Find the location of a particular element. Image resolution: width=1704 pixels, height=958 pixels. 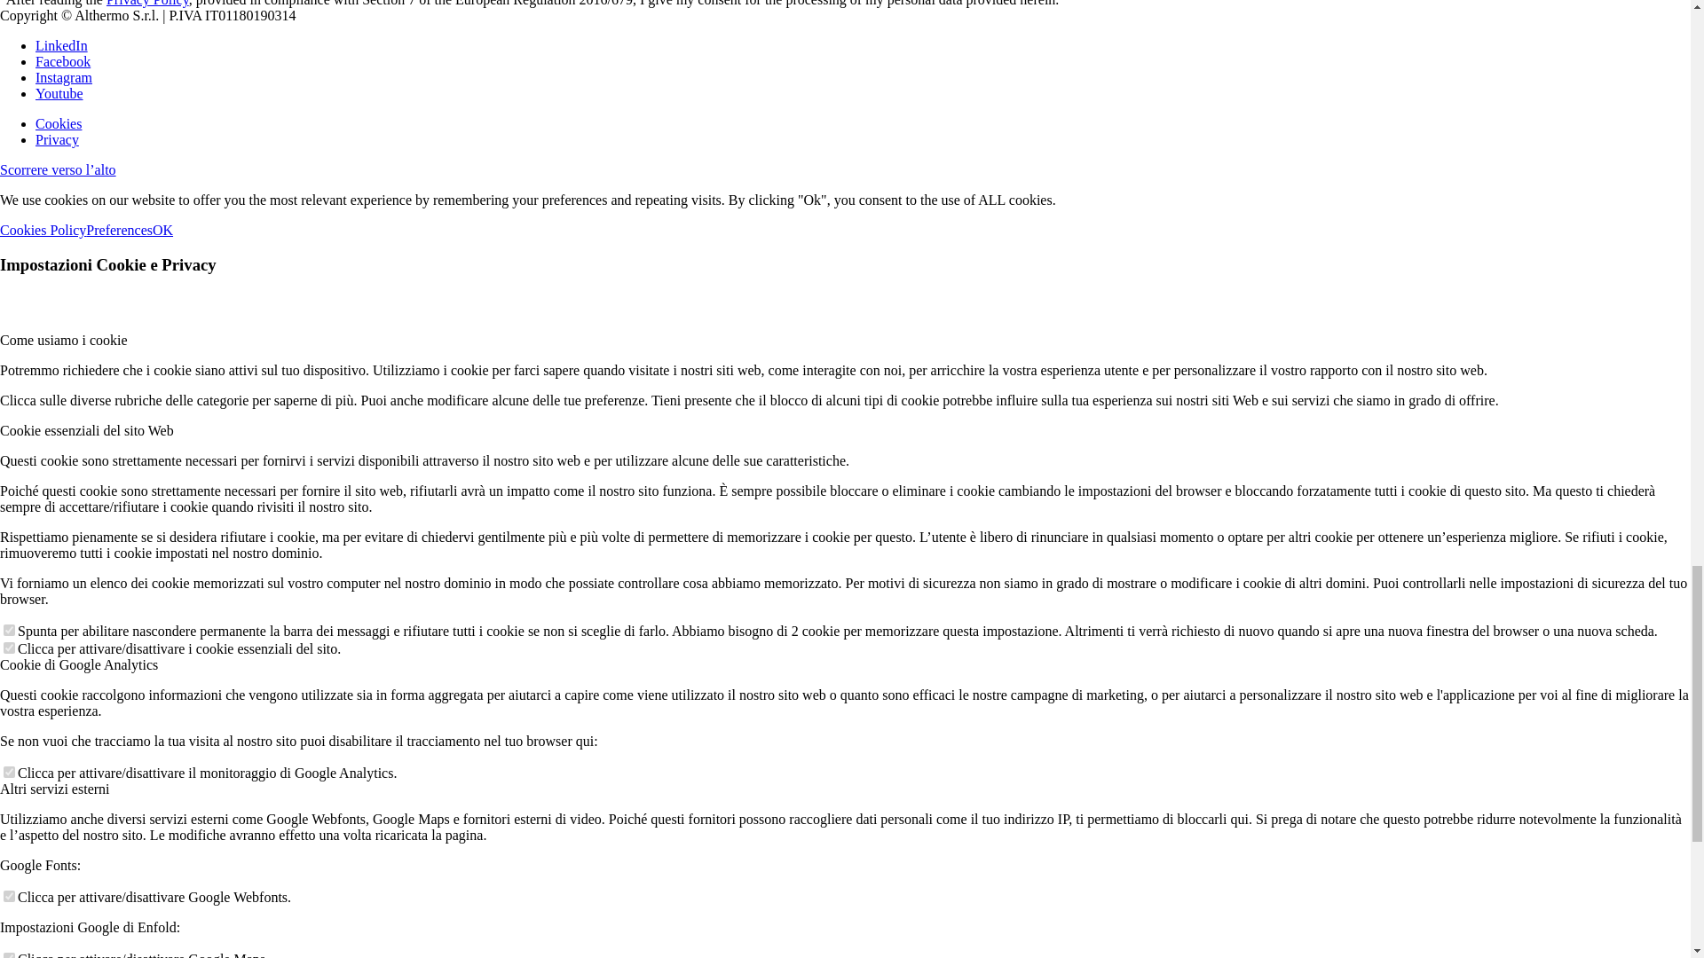

on is located at coordinates (9, 630).